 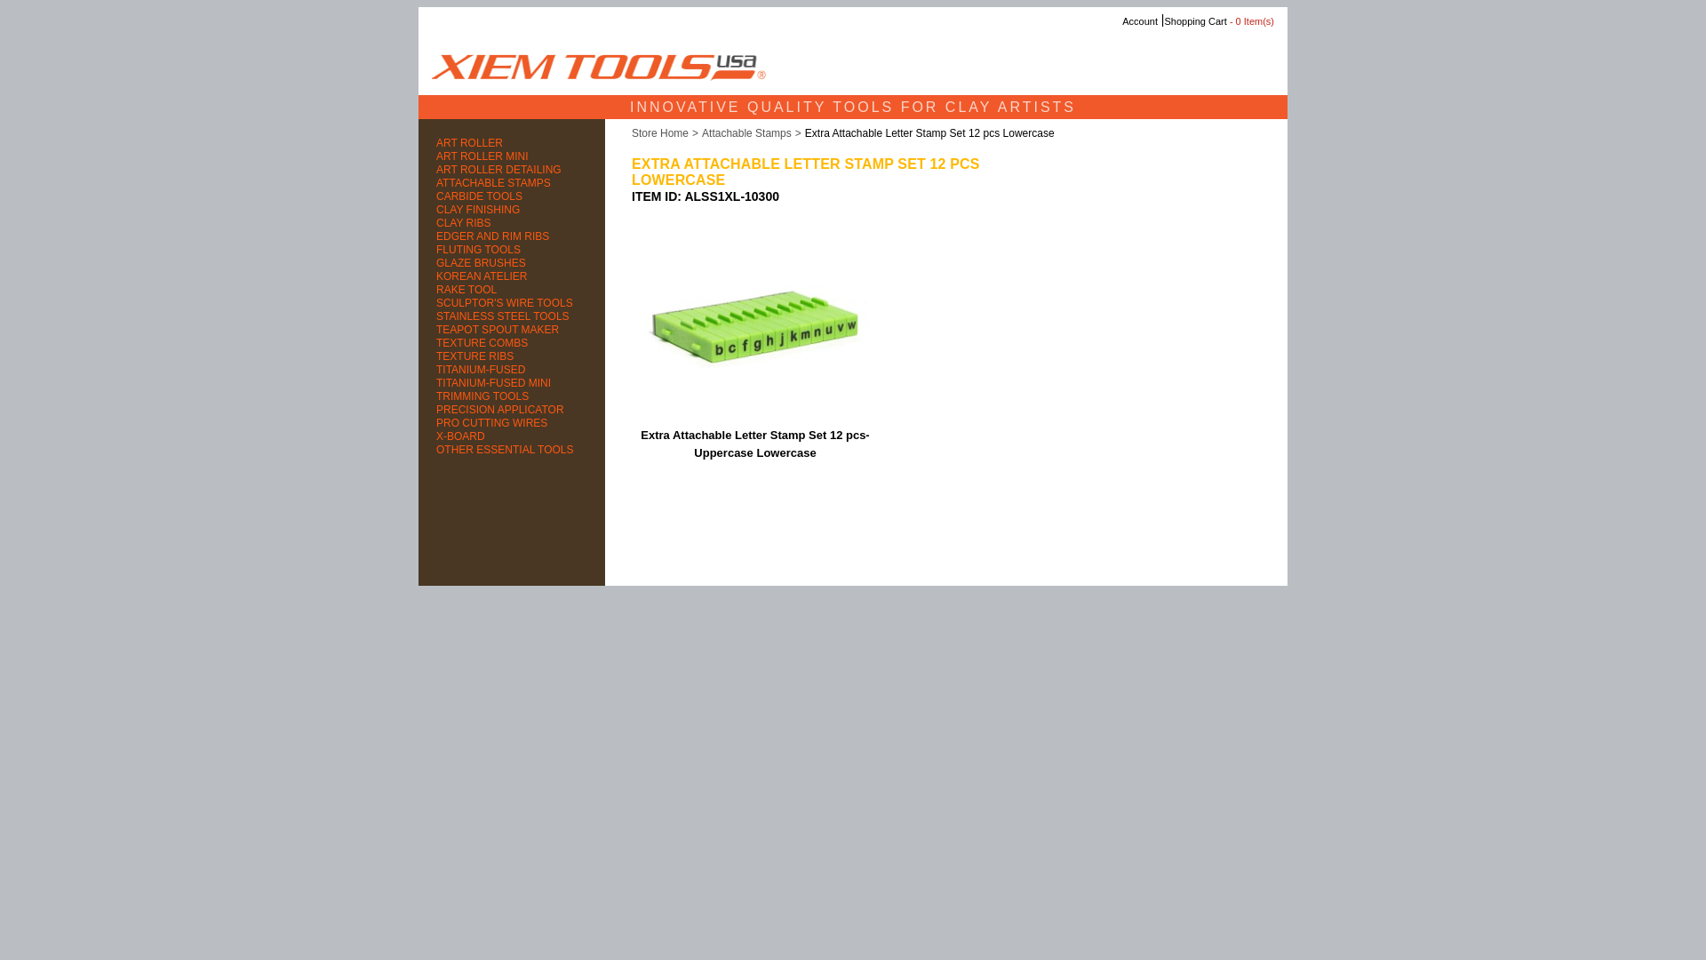 What do you see at coordinates (512, 370) in the screenshot?
I see `TITANIUM-FUSED` at bounding box center [512, 370].